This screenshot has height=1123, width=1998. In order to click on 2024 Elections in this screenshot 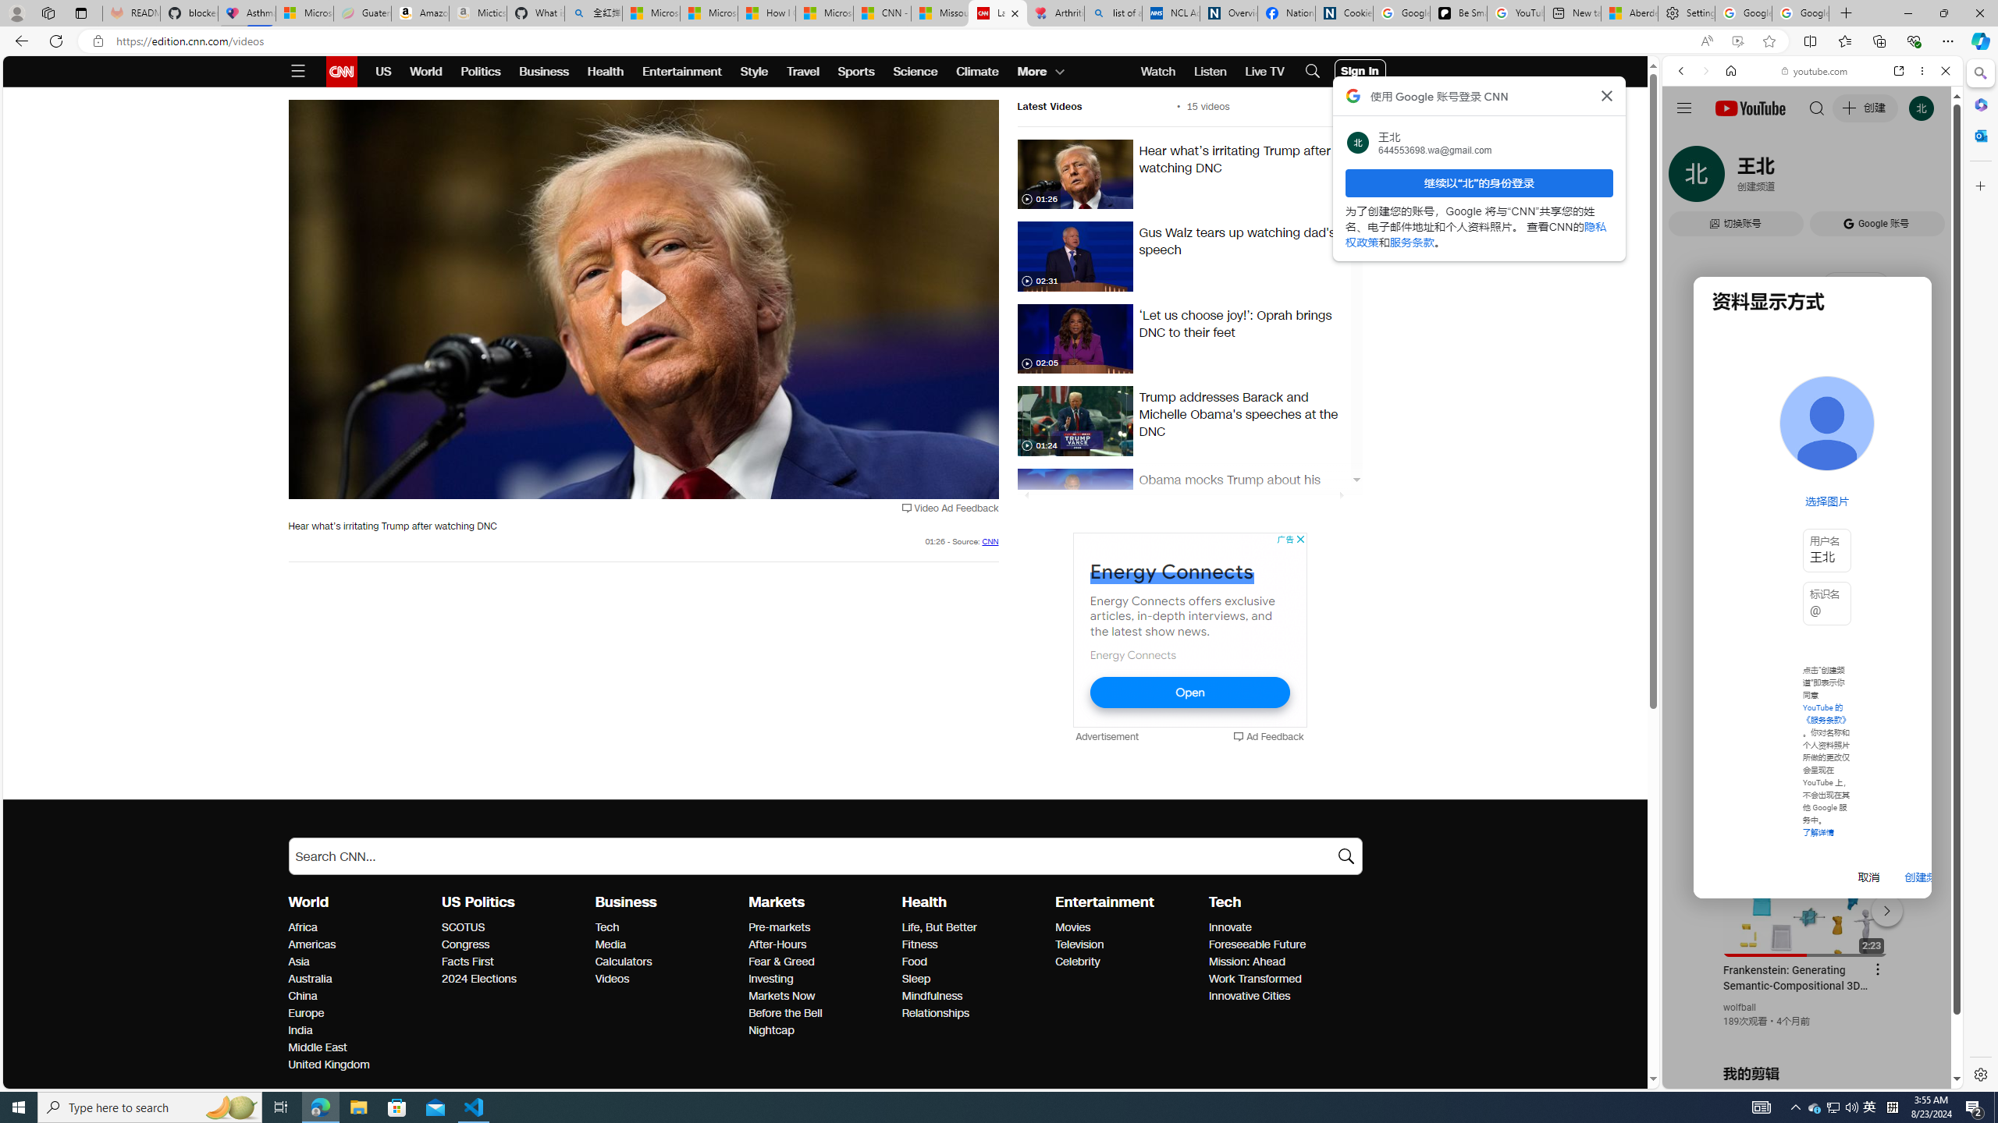, I will do `click(514, 980)`.